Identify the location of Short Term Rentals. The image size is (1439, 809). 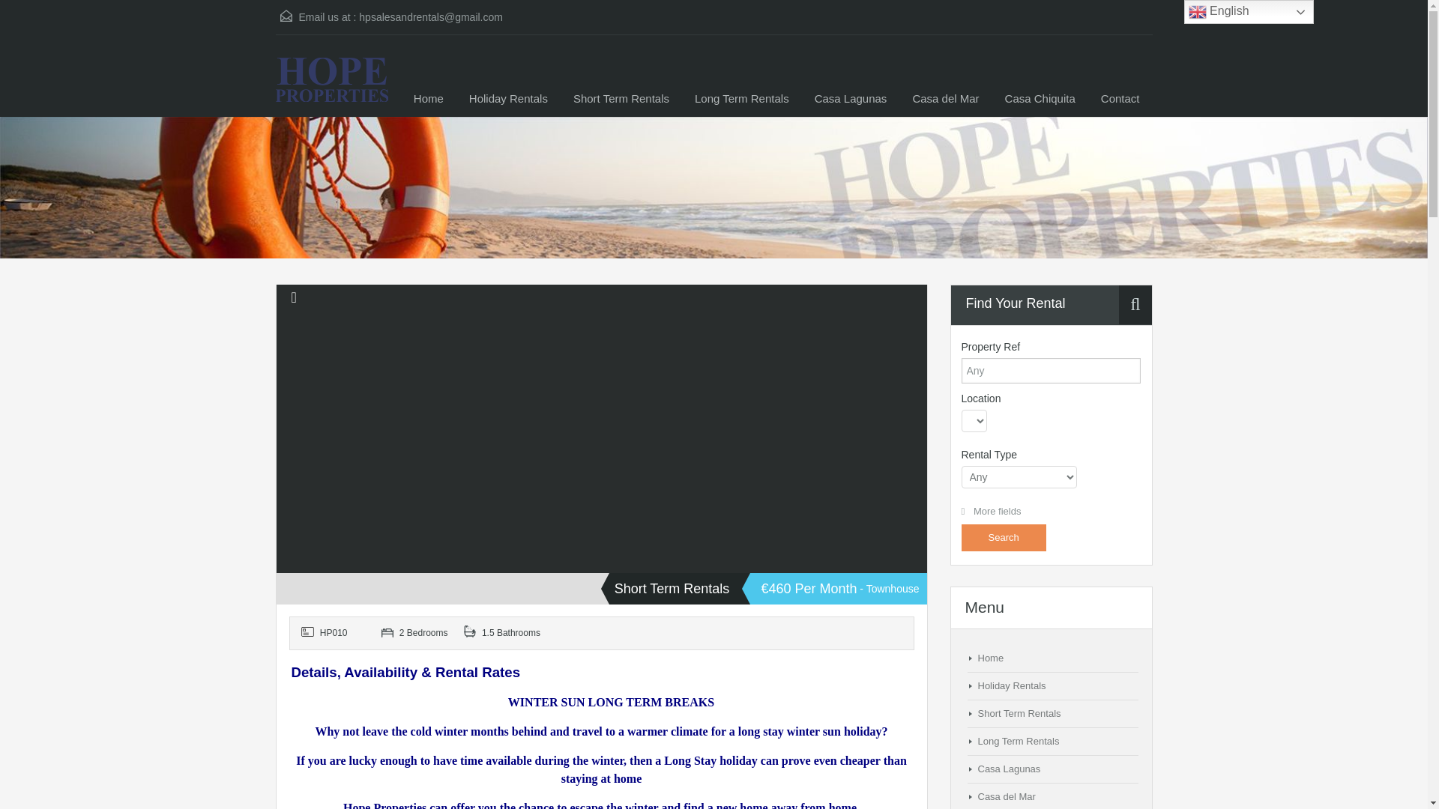
(621, 99).